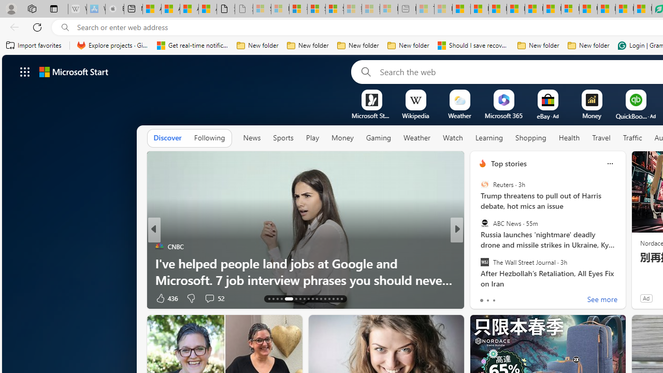  What do you see at coordinates (494, 300) in the screenshot?
I see `tab-2` at bounding box center [494, 300].